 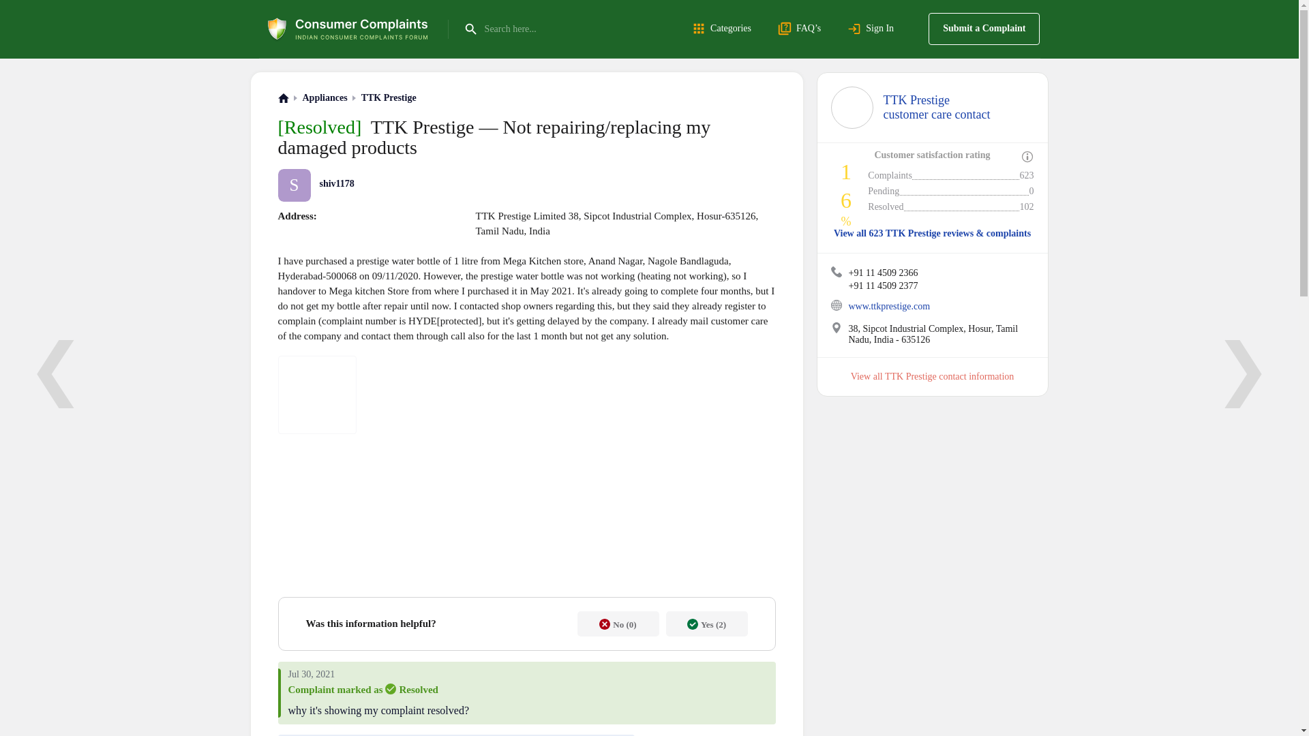 What do you see at coordinates (836, 271) in the screenshot?
I see `TTK Prestige Phone` at bounding box center [836, 271].